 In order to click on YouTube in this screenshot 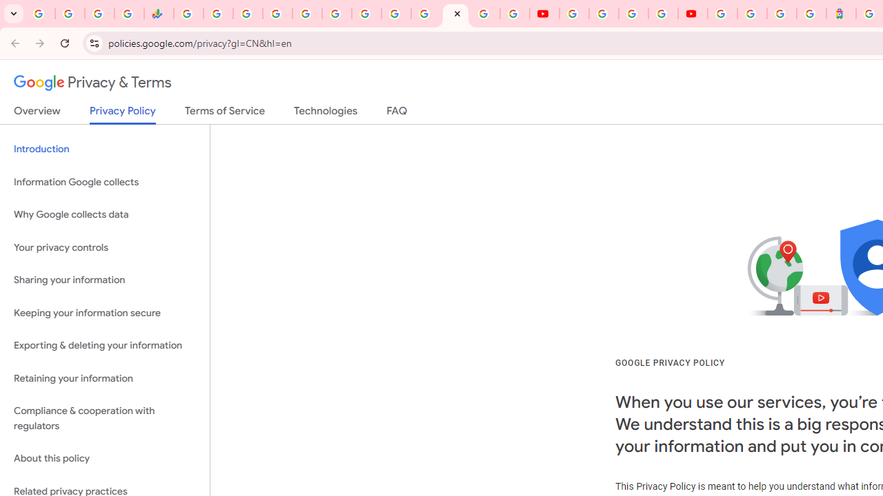, I will do `click(574, 14)`.